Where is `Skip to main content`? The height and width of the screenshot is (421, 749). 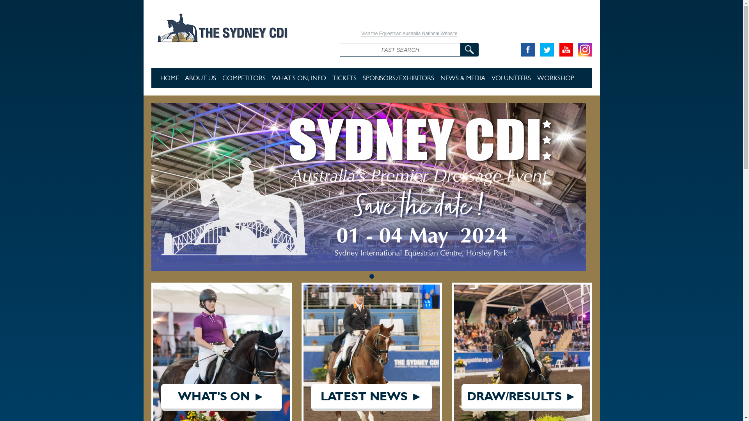 Skip to main content is located at coordinates (25, 0).